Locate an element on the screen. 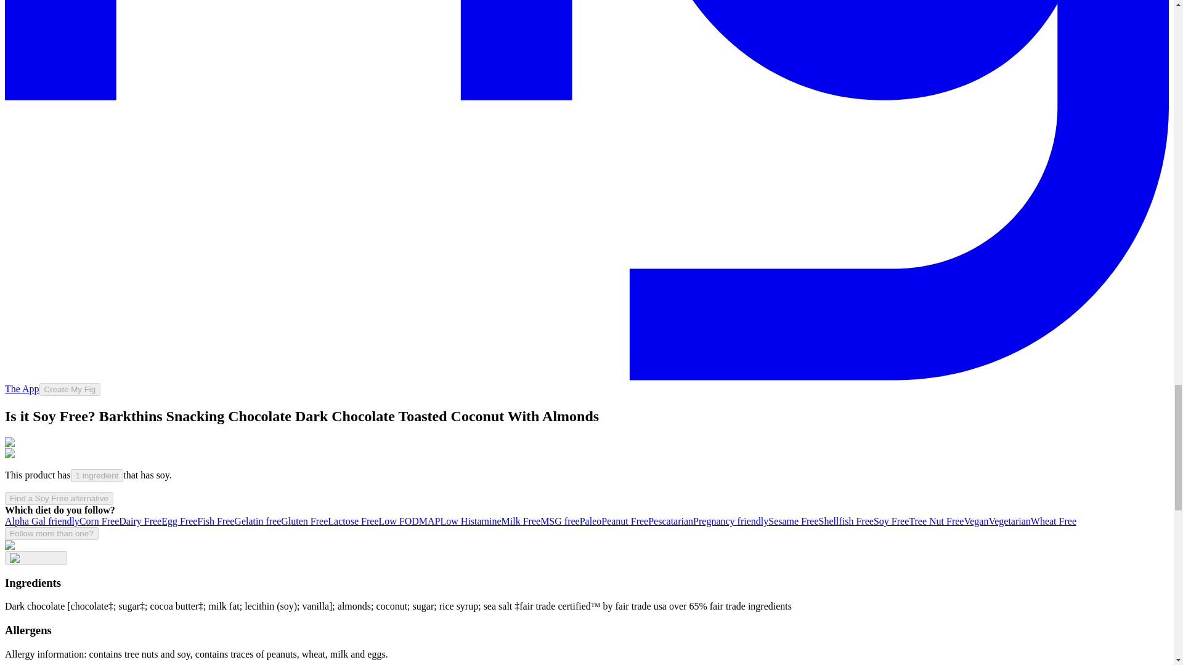 This screenshot has width=1183, height=665. Pescatarian is located at coordinates (670, 521).